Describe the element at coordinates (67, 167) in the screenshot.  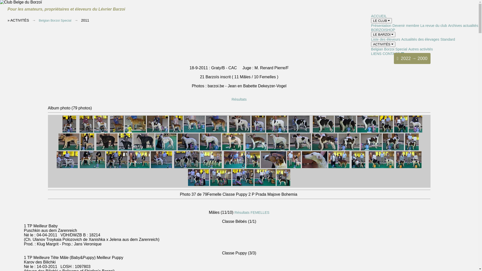
I see `agrandir` at that location.